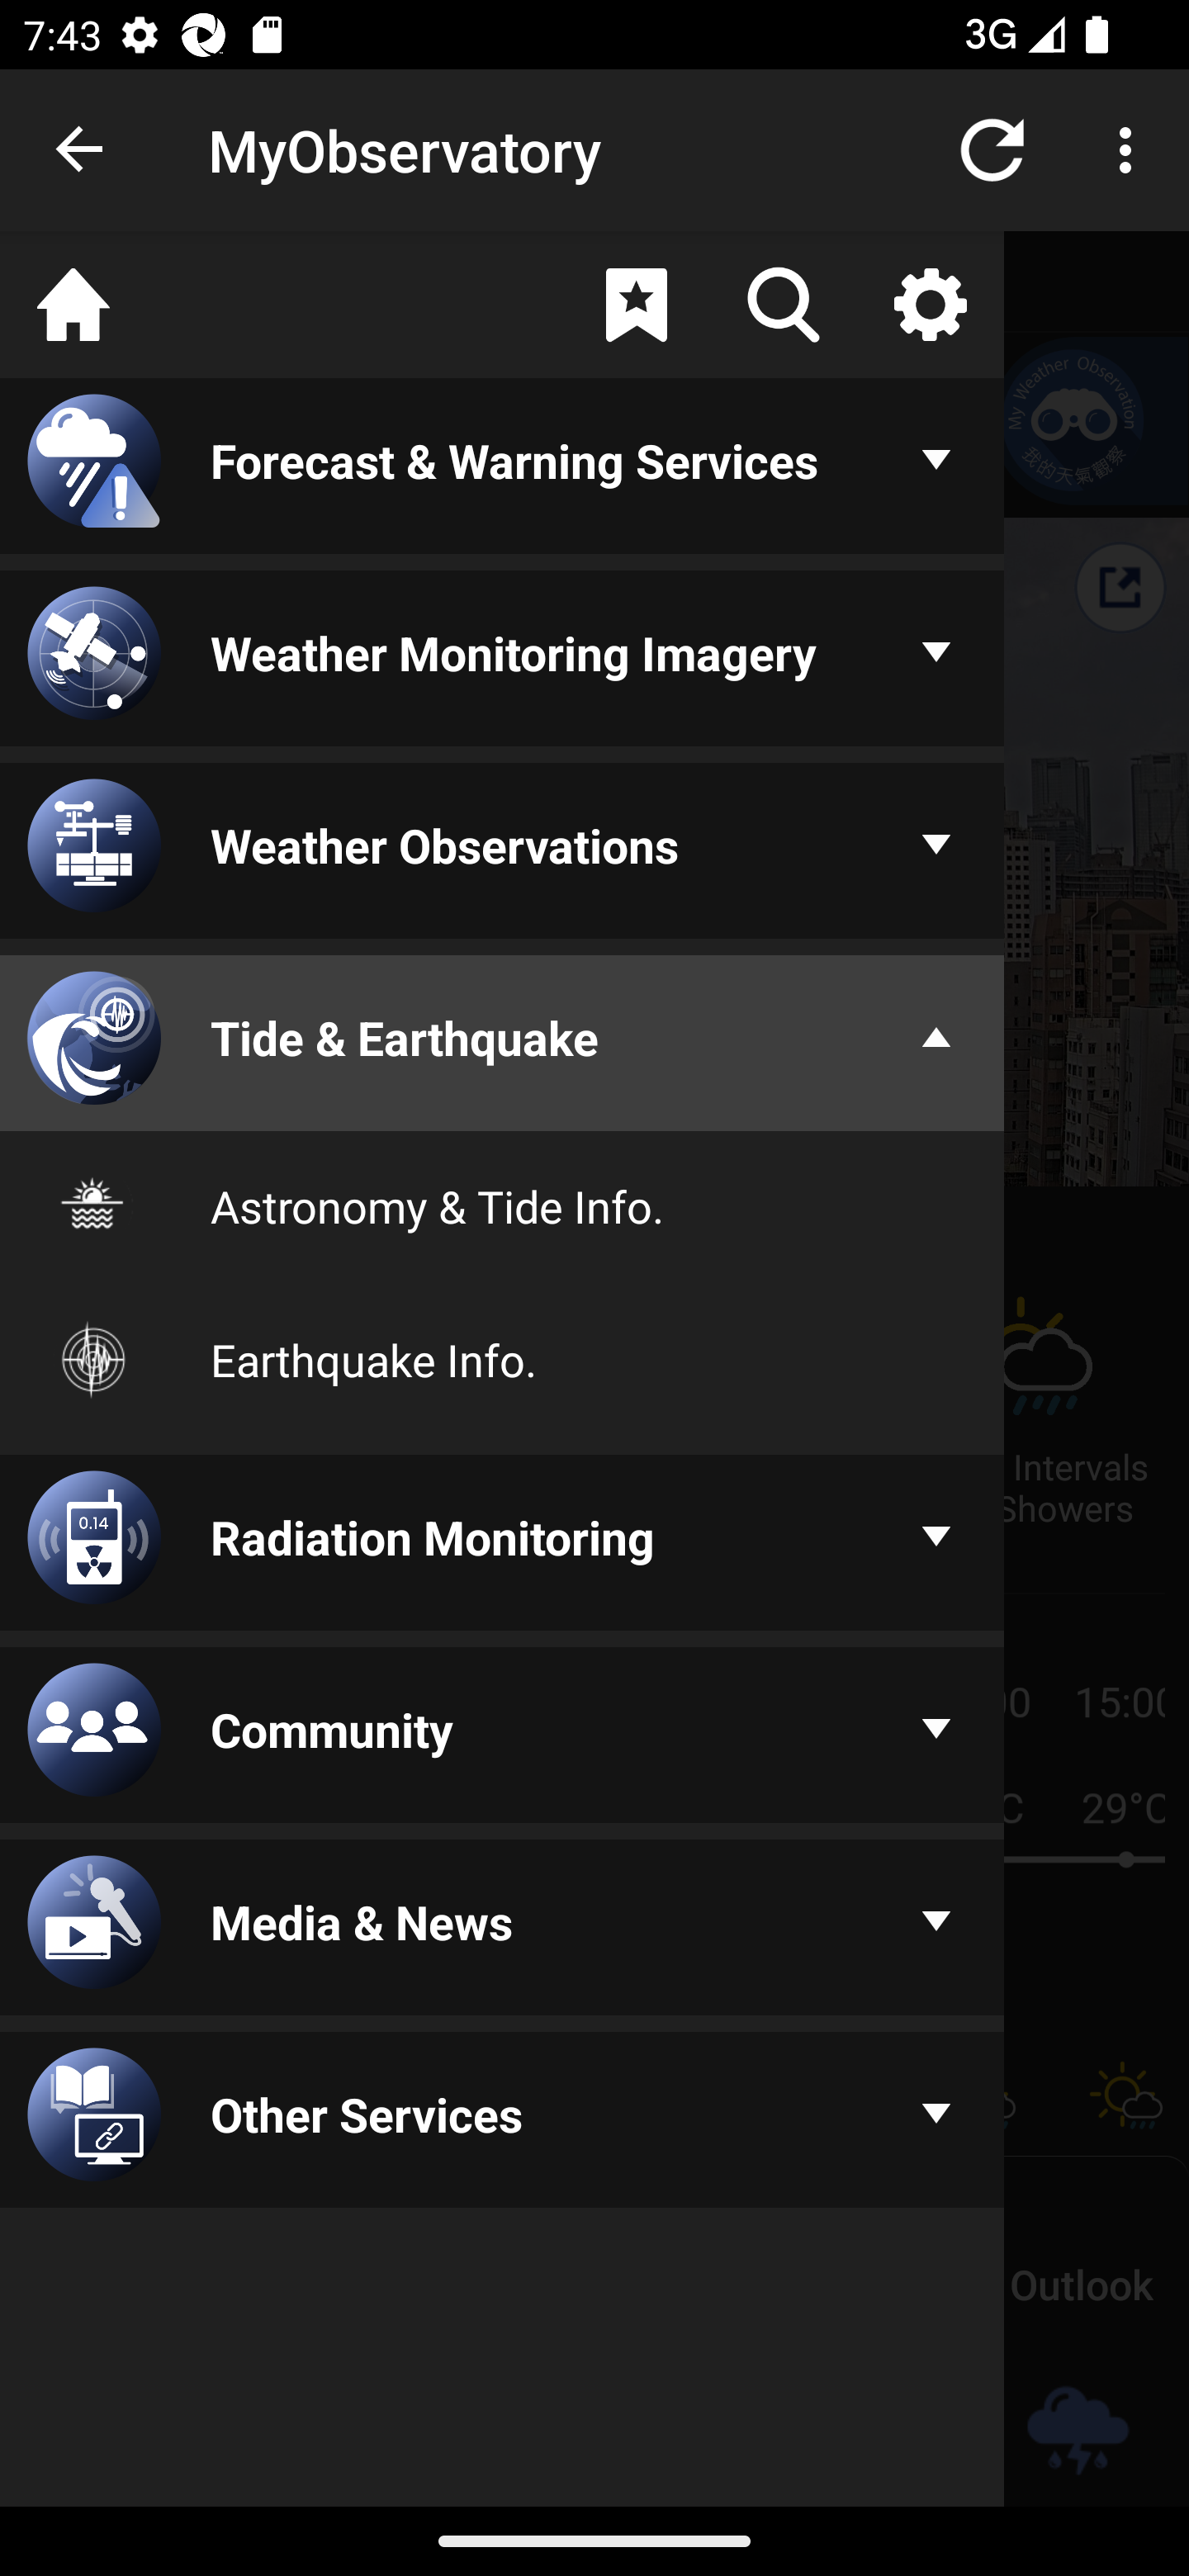 This screenshot has height=2576, width=1189. I want to click on Navigate up, so click(81, 150).